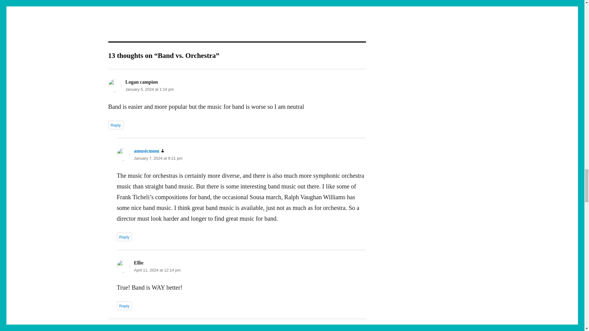 The image size is (589, 331). What do you see at coordinates (115, 125) in the screenshot?
I see `Reply` at bounding box center [115, 125].